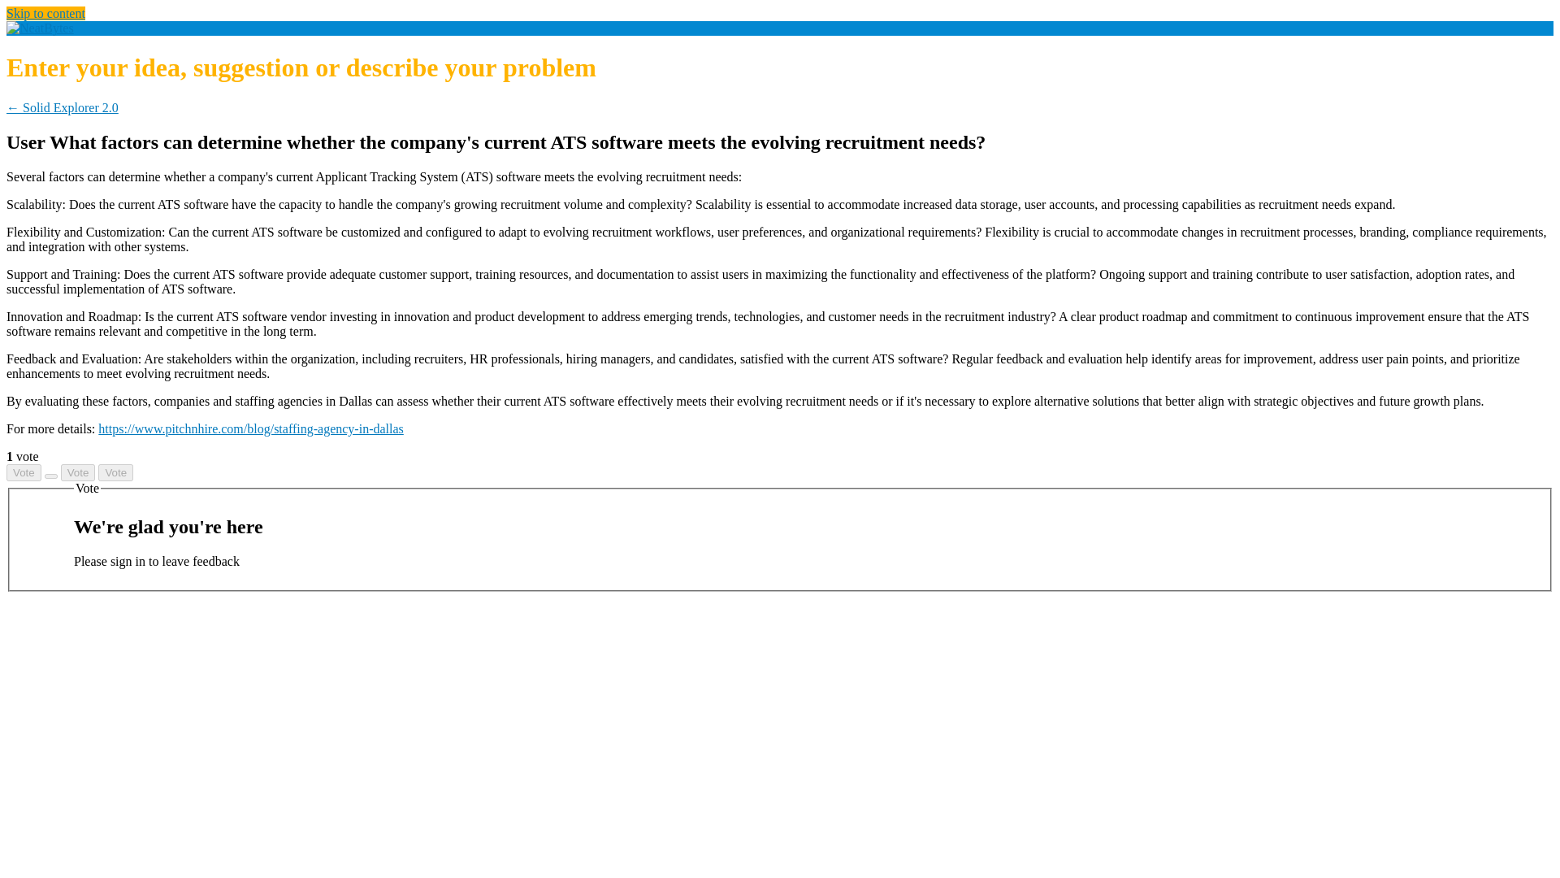 The width and height of the screenshot is (1560, 878). What do you see at coordinates (24, 472) in the screenshot?
I see `Vote` at bounding box center [24, 472].